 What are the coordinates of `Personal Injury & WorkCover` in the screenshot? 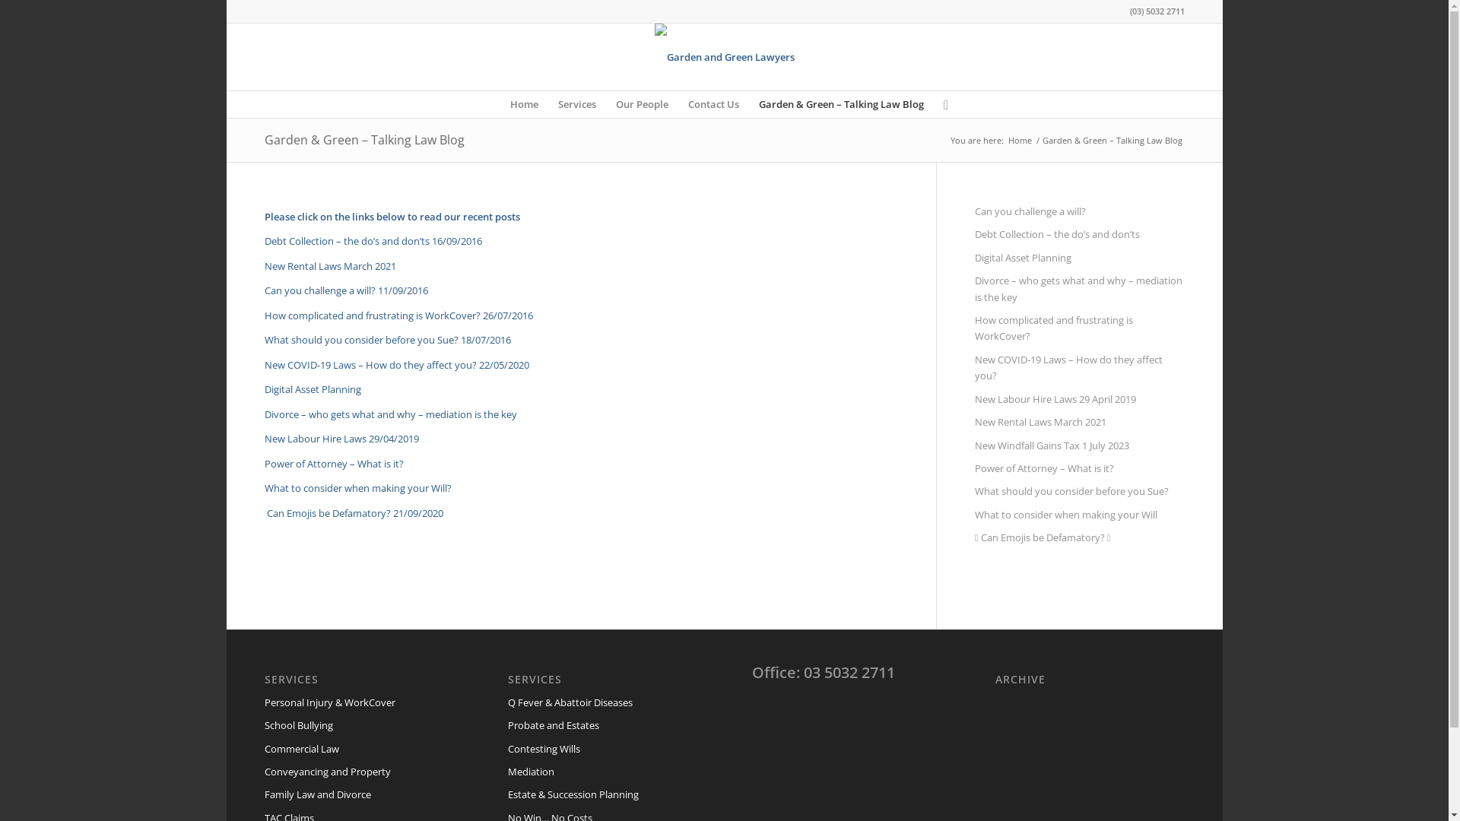 It's located at (359, 703).